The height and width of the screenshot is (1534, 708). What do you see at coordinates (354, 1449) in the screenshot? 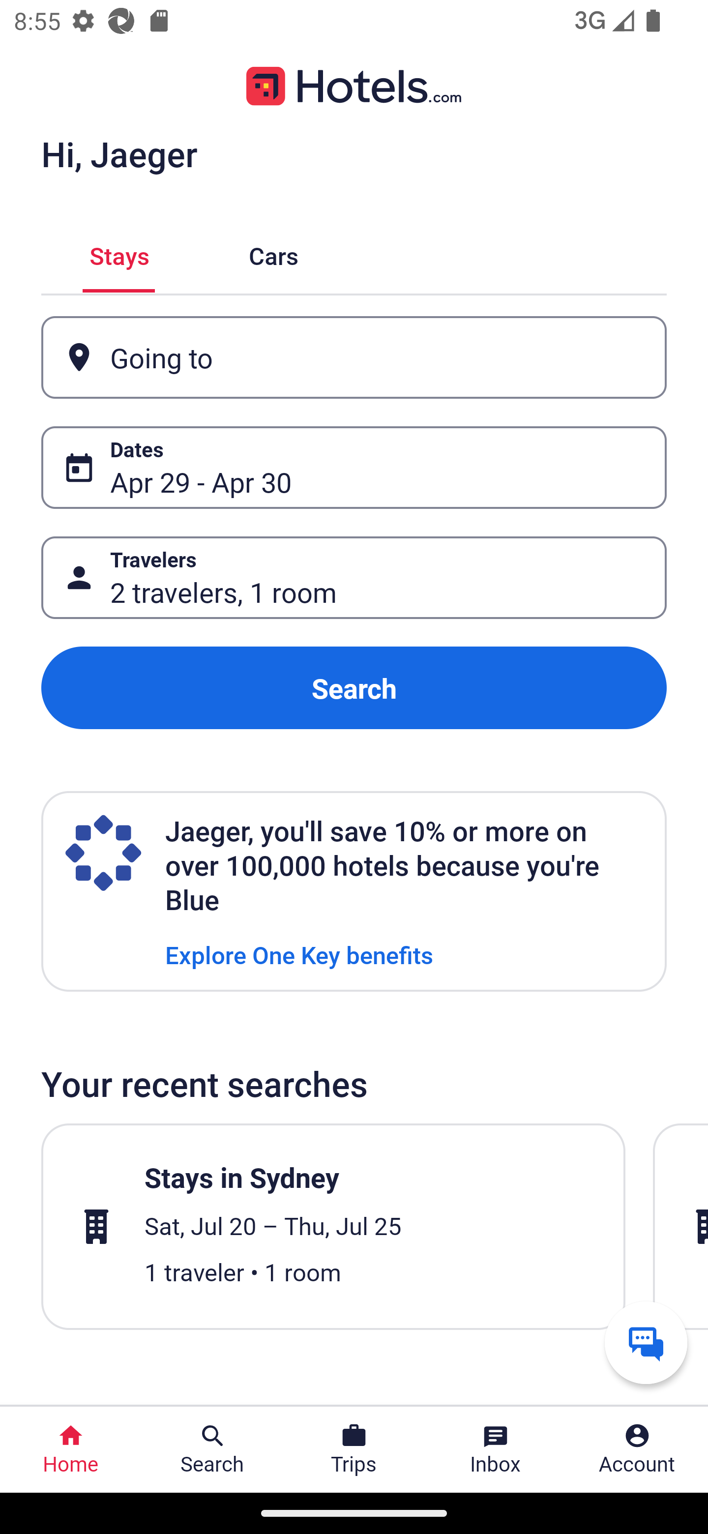
I see `Trips Trips Button` at bounding box center [354, 1449].